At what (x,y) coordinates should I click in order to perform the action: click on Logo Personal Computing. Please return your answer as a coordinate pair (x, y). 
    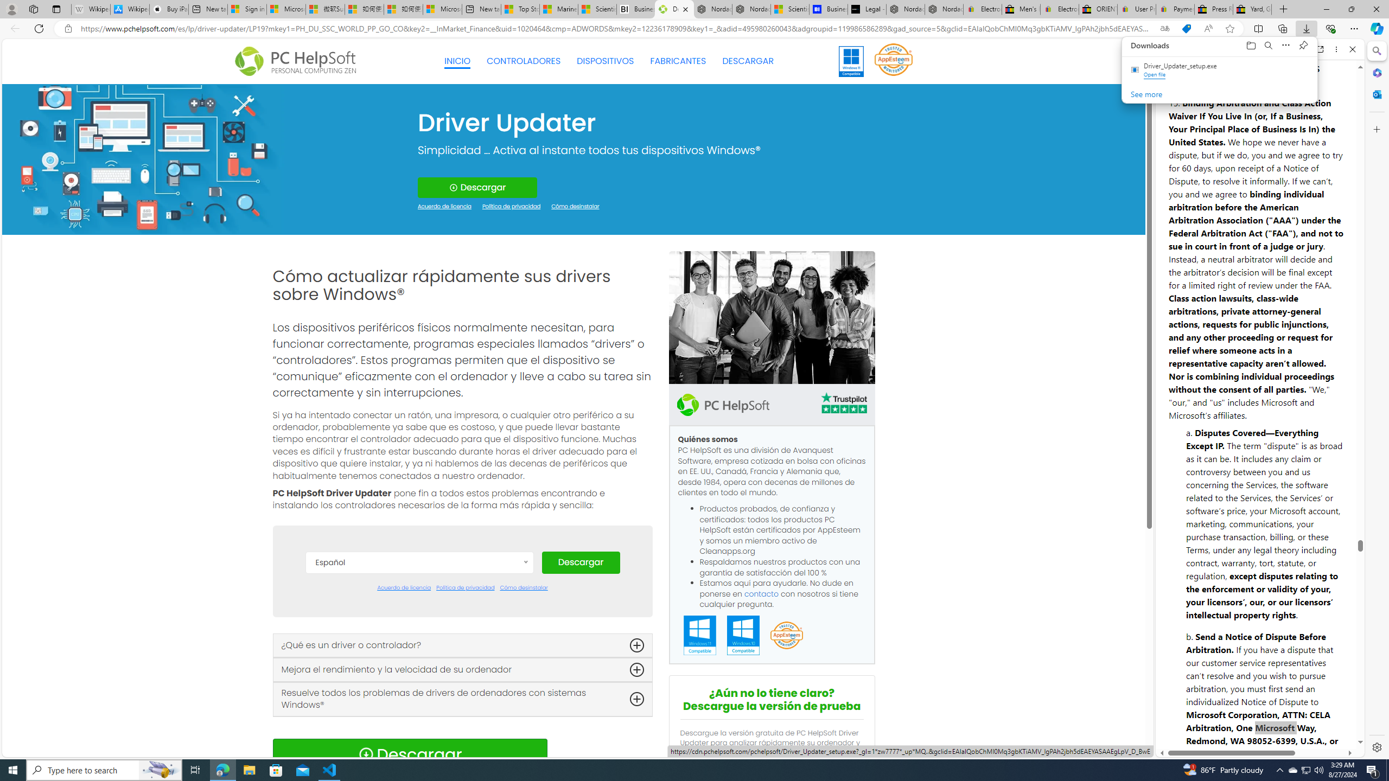
    Looking at the image, I should click on (298, 62).